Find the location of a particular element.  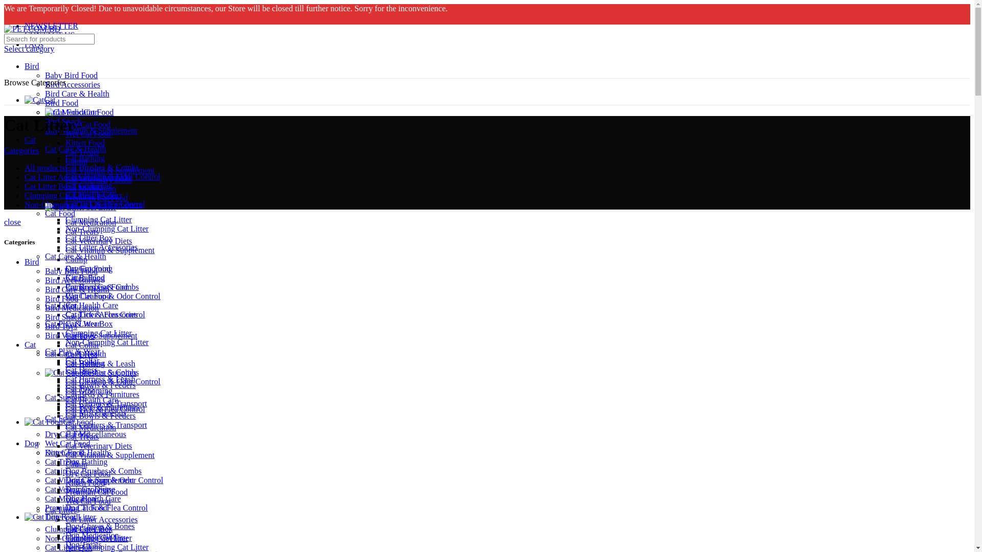

Clumping Cat Litter1 product is located at coordinates (74, 195).